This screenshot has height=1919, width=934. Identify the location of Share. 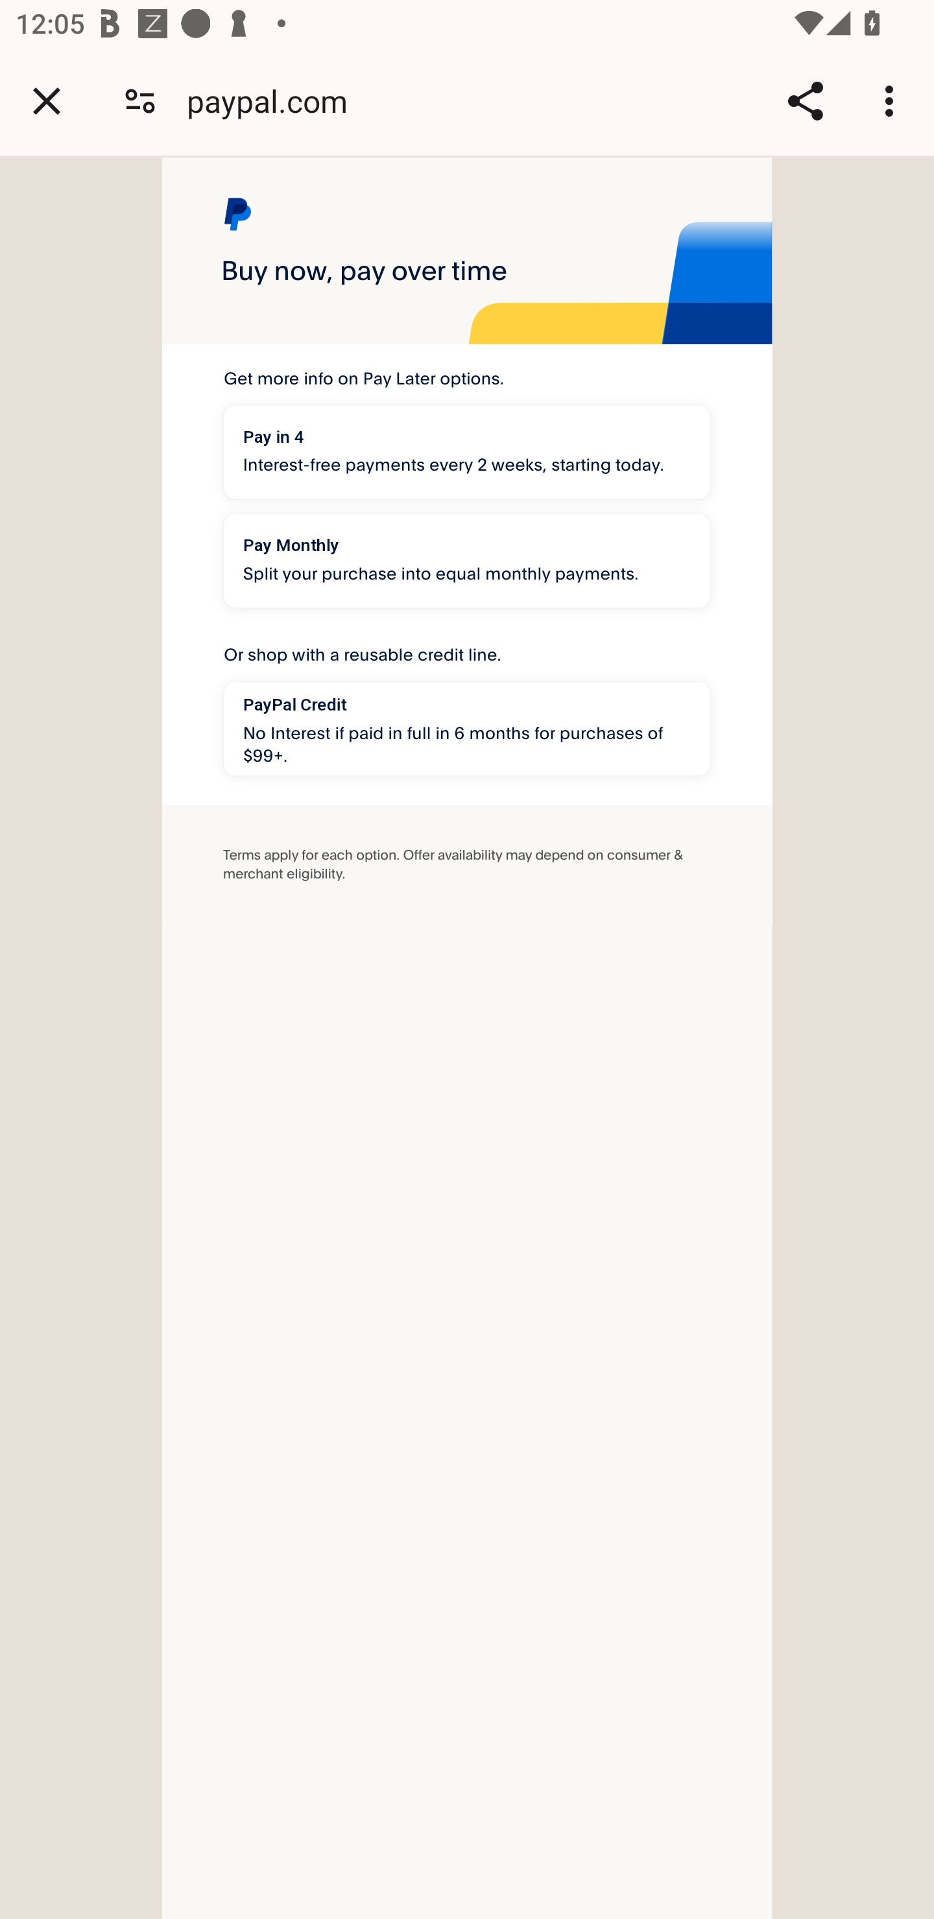
(805, 100).